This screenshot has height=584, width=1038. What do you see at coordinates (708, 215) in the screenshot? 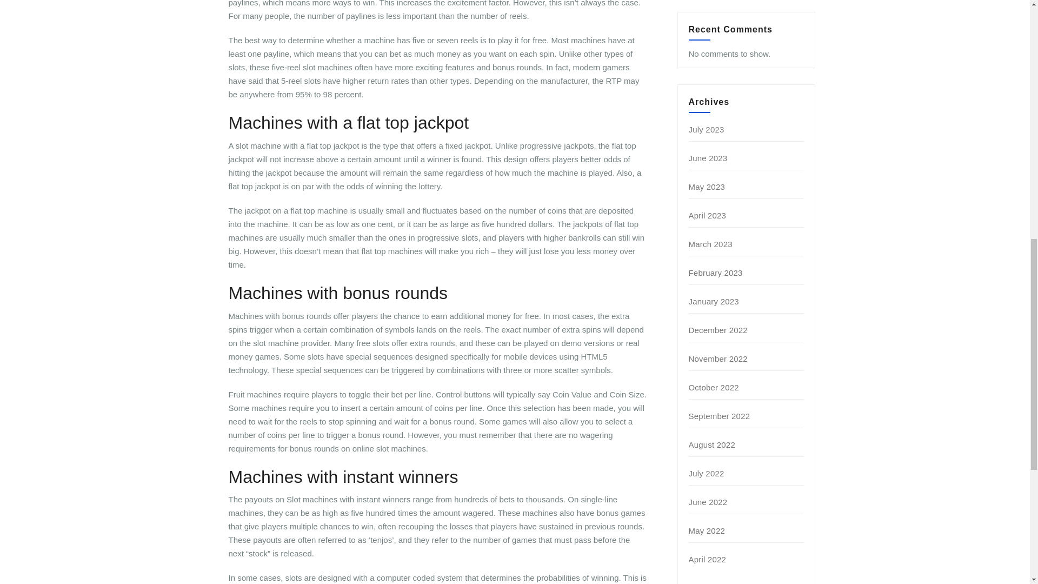
I see `April 2023` at bounding box center [708, 215].